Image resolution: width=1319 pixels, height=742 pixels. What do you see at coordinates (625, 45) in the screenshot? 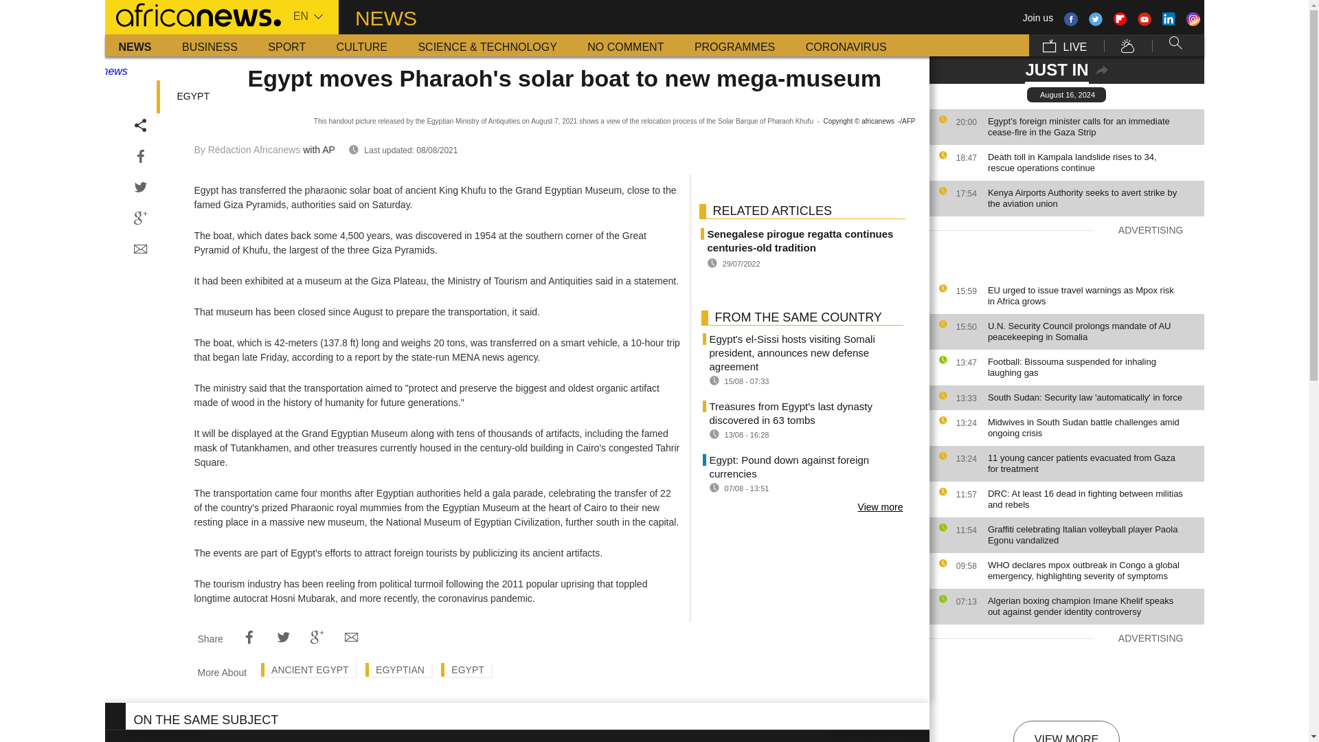
I see `No Comment` at bounding box center [625, 45].